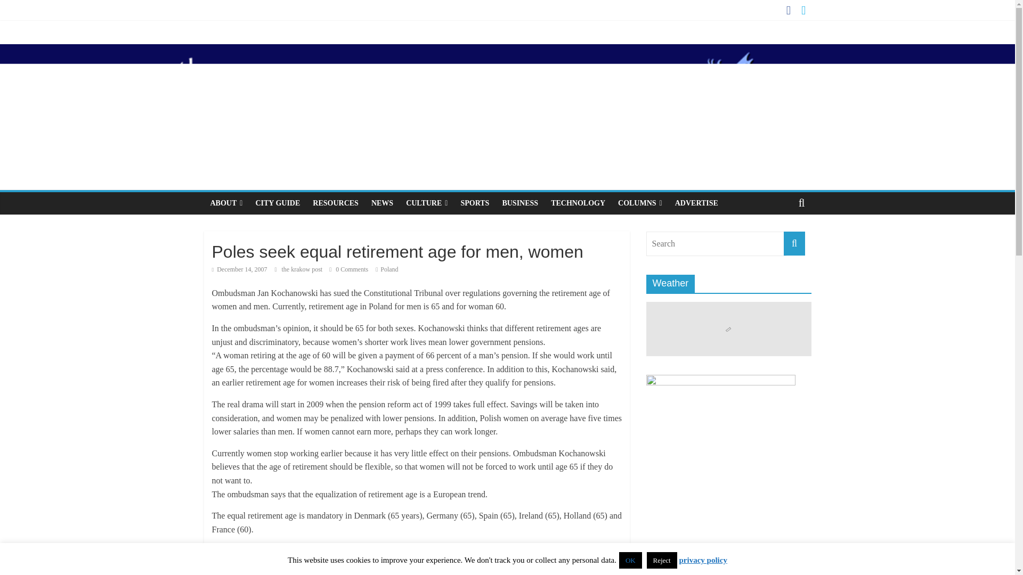 The image size is (1023, 575). What do you see at coordinates (474, 203) in the screenshot?
I see `SPORTS` at bounding box center [474, 203].